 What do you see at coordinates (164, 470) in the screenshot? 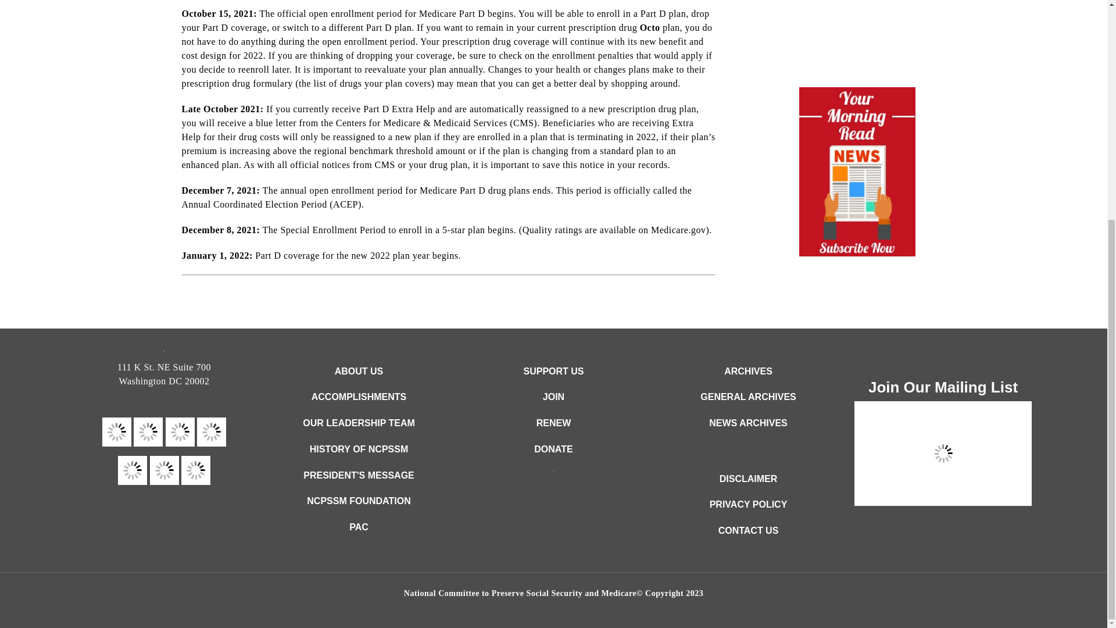
I see `Connect with us on LinkedIn` at bounding box center [164, 470].